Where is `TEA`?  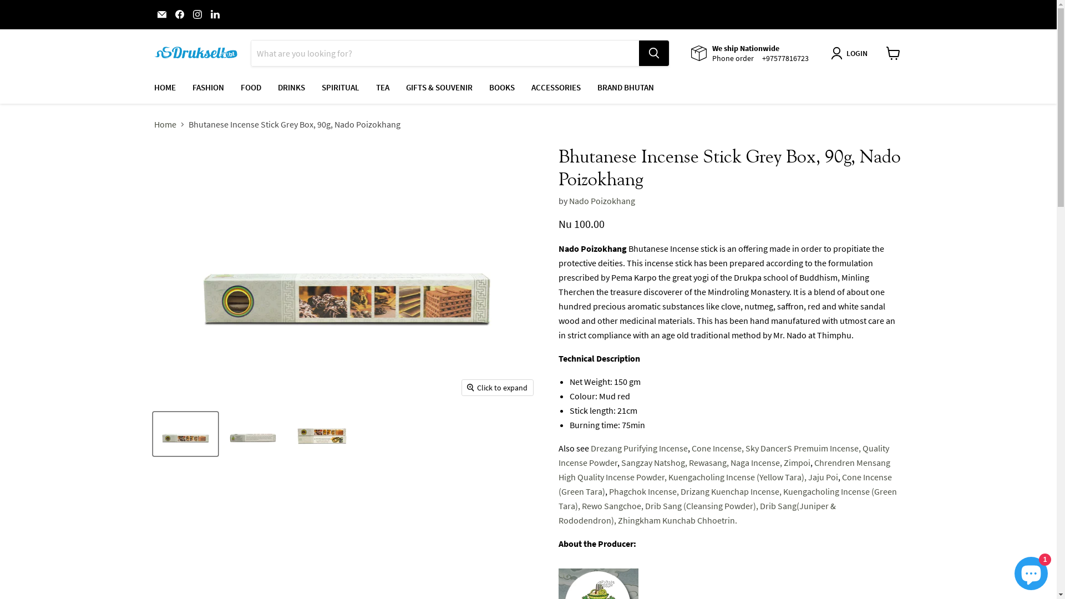 TEA is located at coordinates (382, 88).